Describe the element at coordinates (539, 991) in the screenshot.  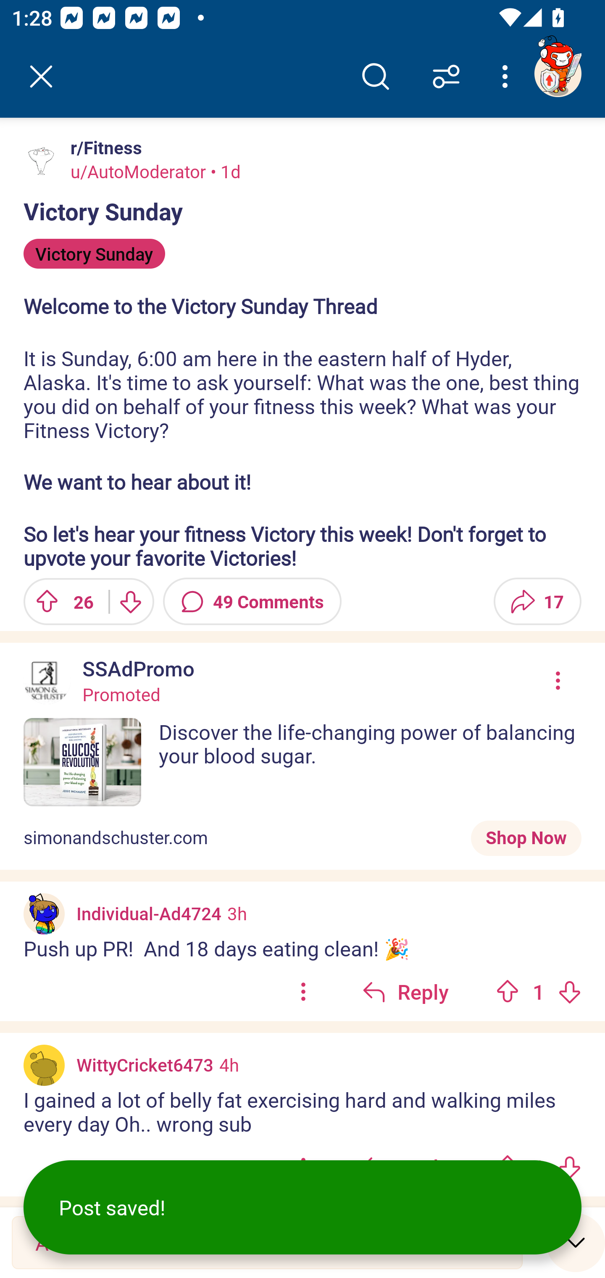
I see `Upvote 1 1 vote Downvote` at that location.